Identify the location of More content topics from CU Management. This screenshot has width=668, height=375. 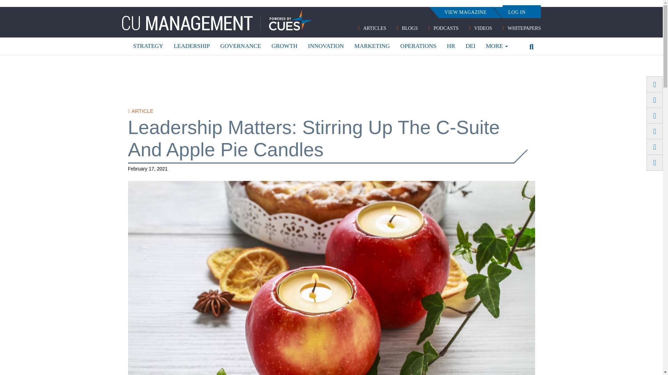
(496, 46).